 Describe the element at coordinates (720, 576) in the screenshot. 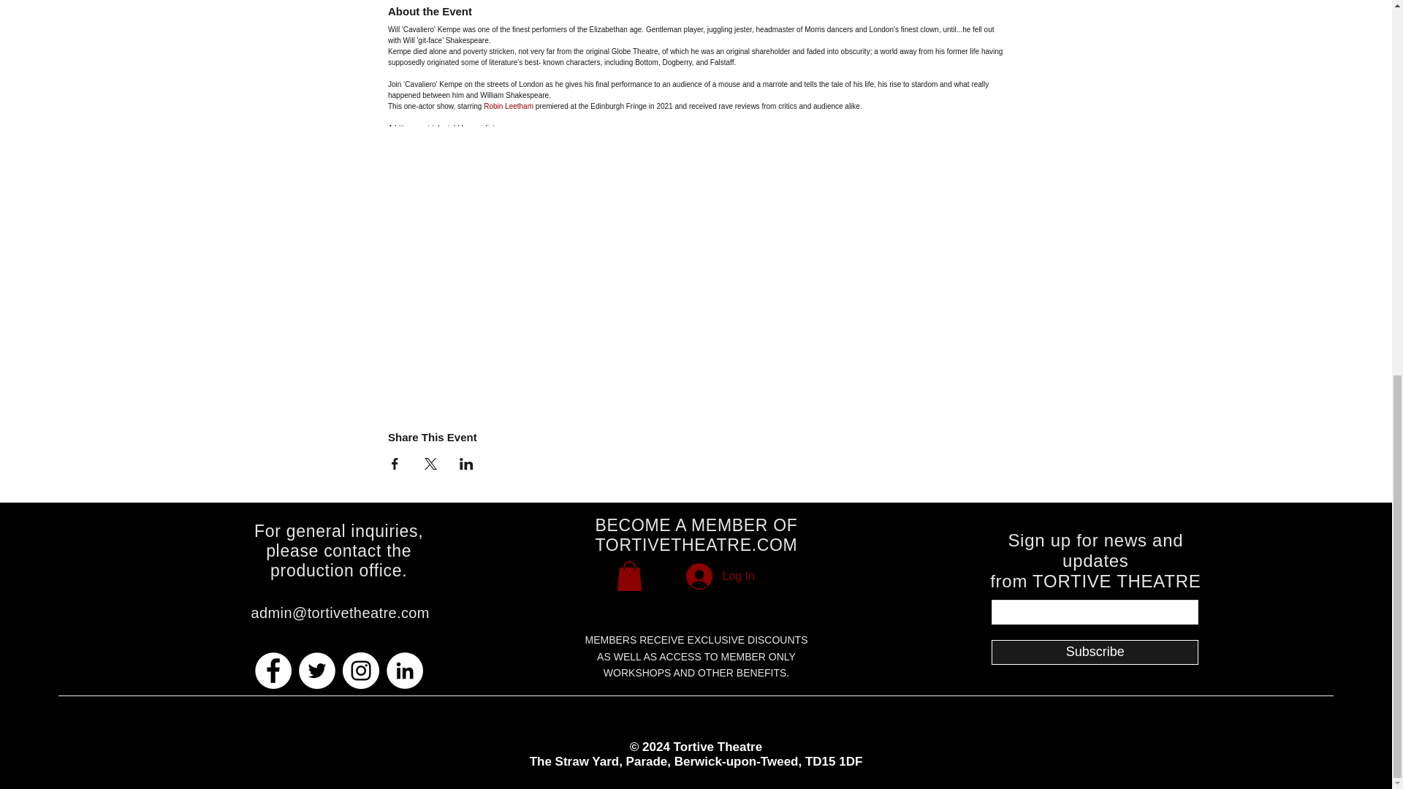

I see `Log In` at that location.